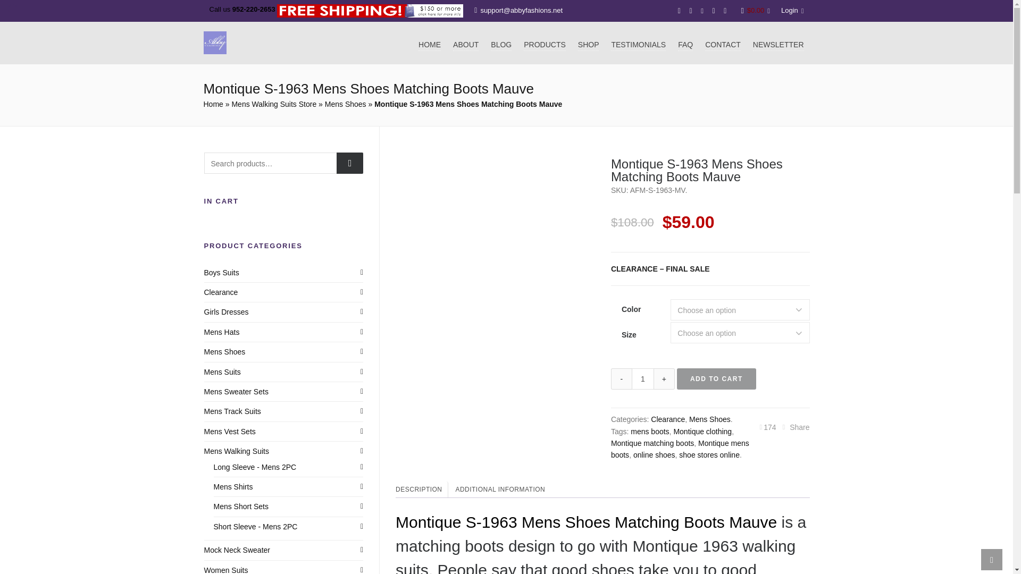  What do you see at coordinates (545, 43) in the screenshot?
I see `PRODUCTS` at bounding box center [545, 43].